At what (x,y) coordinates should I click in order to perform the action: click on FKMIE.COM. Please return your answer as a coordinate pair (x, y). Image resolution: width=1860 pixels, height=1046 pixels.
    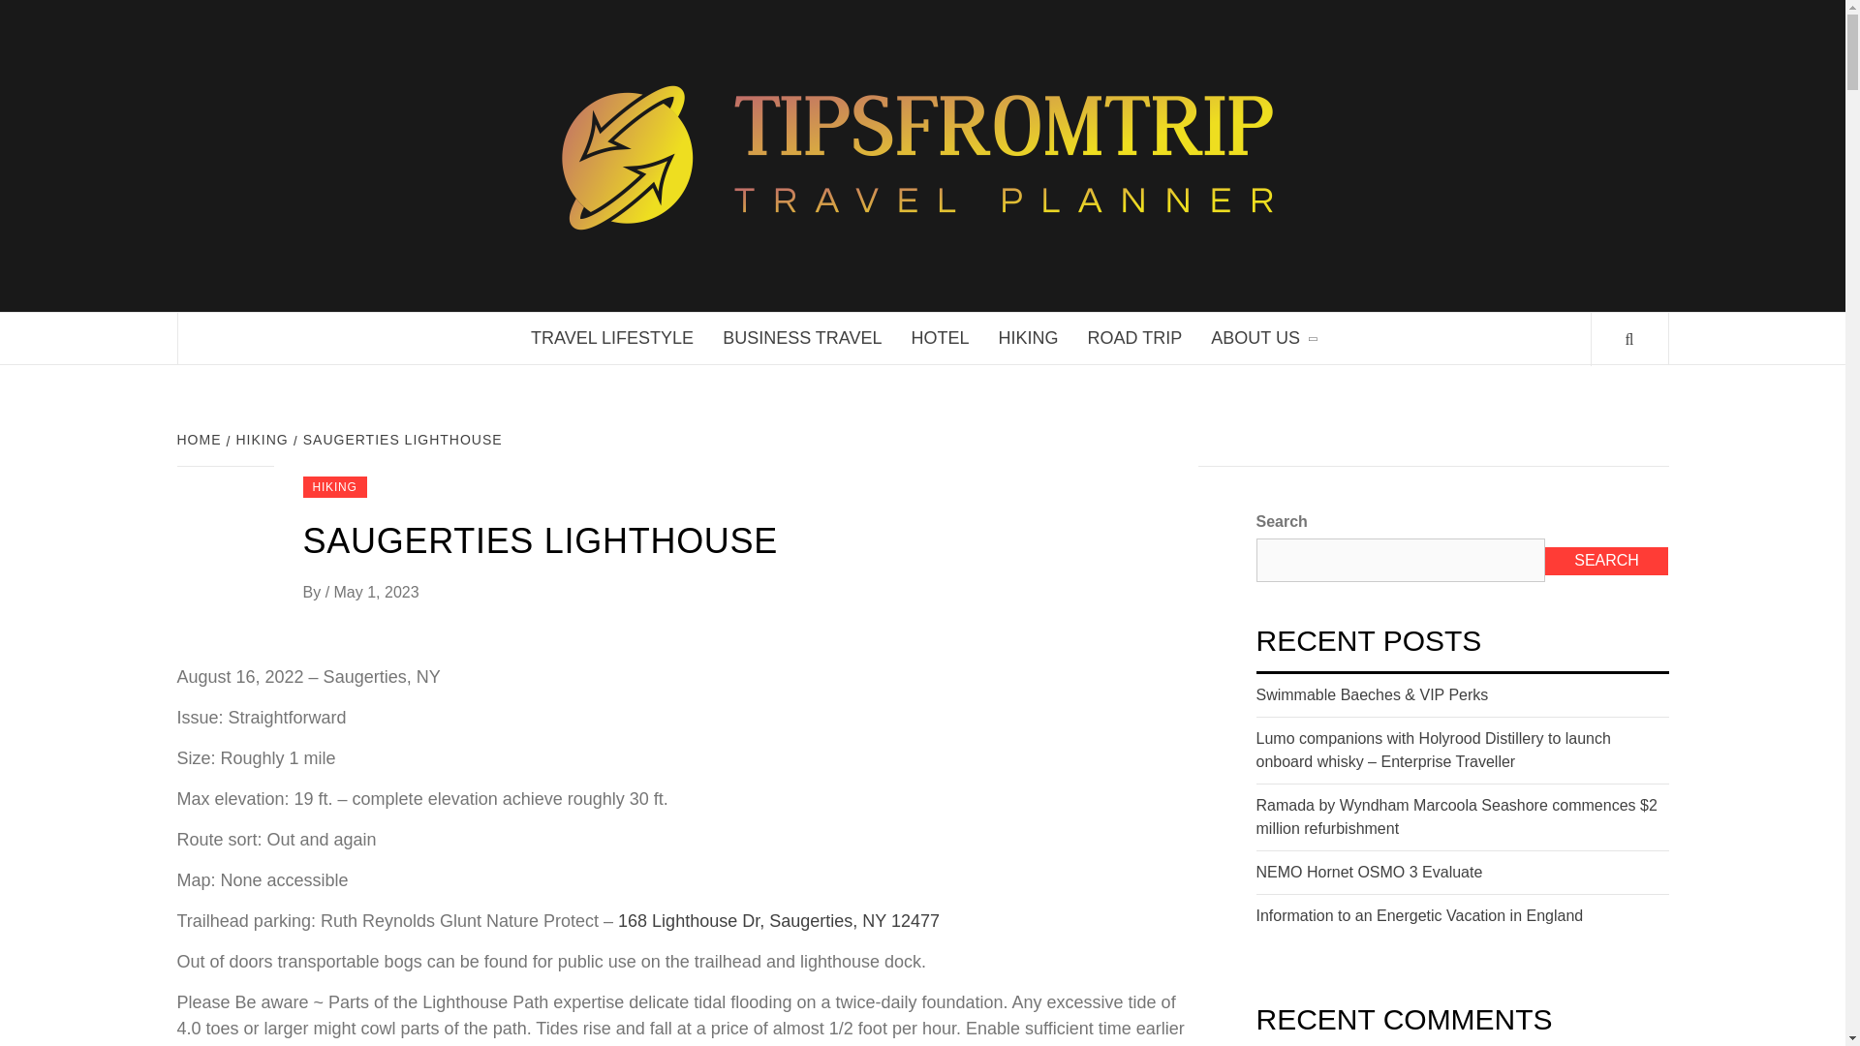
    Looking at the image, I should click on (1429, 103).